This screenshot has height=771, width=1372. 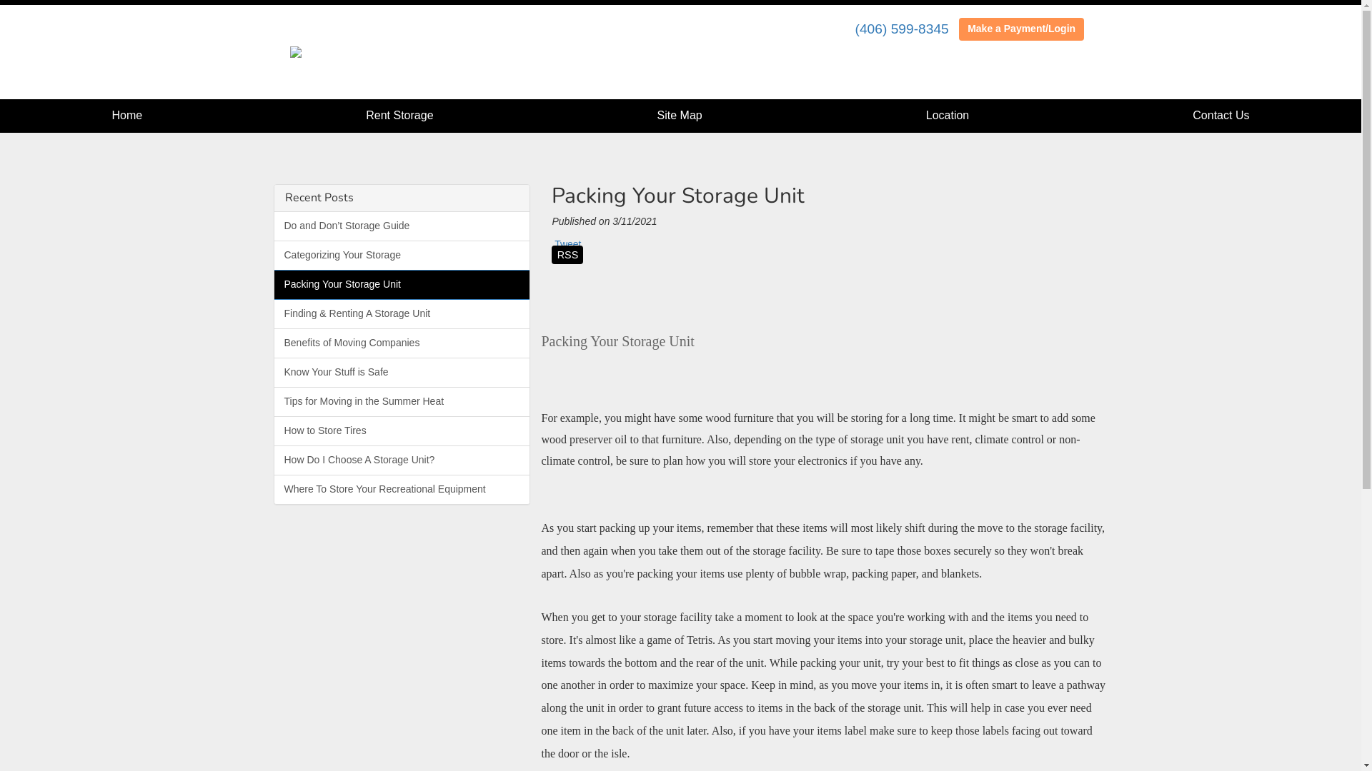 I want to click on Make a Payment/Login, so click(x=1022, y=29).